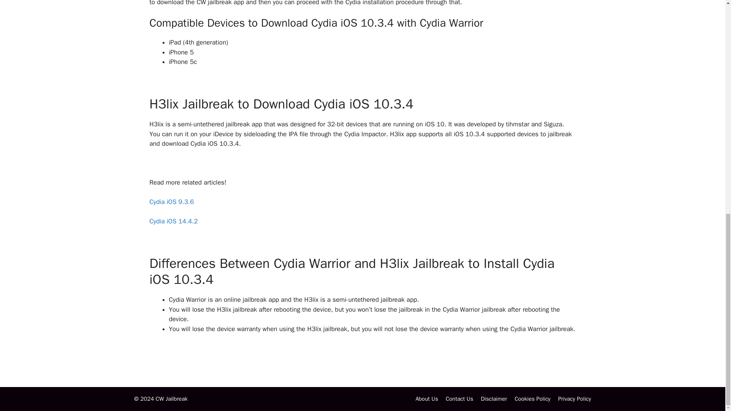  What do you see at coordinates (426, 399) in the screenshot?
I see `About Us` at bounding box center [426, 399].